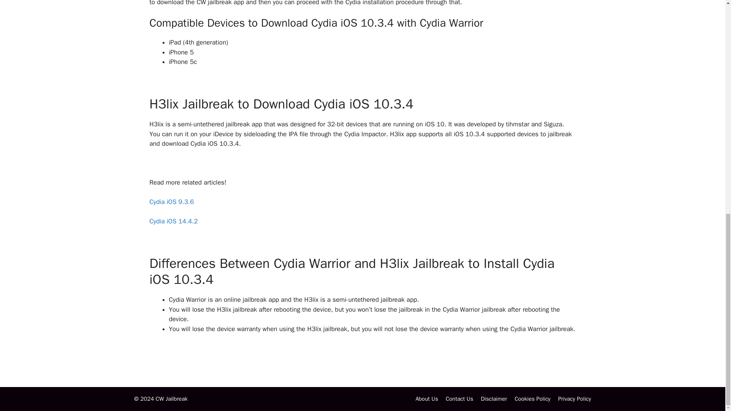  What do you see at coordinates (426, 399) in the screenshot?
I see `About Us` at bounding box center [426, 399].